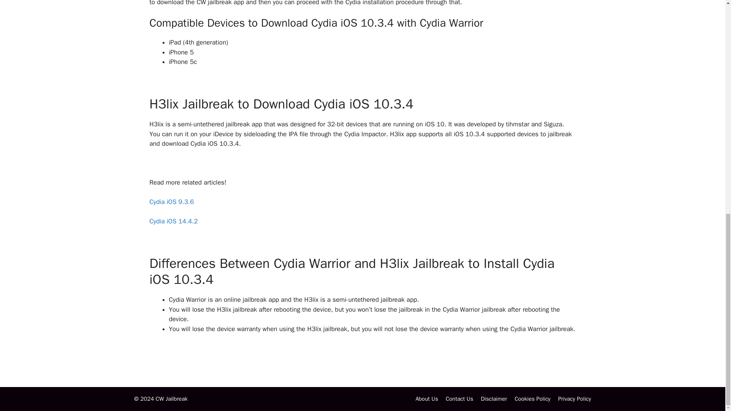  What do you see at coordinates (426, 399) in the screenshot?
I see `About Us` at bounding box center [426, 399].